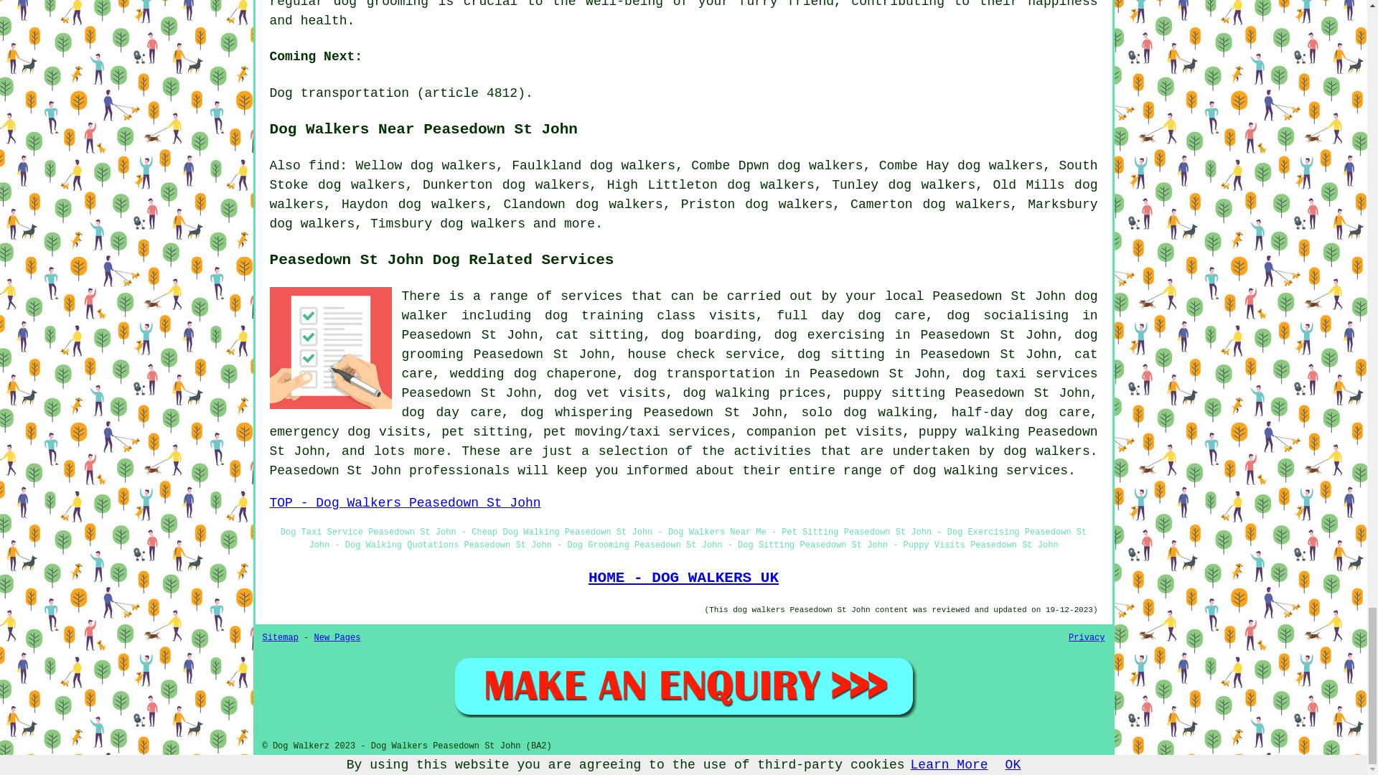 This screenshot has height=775, width=1378. Describe the element at coordinates (969, 432) in the screenshot. I see `puppy walking` at that location.